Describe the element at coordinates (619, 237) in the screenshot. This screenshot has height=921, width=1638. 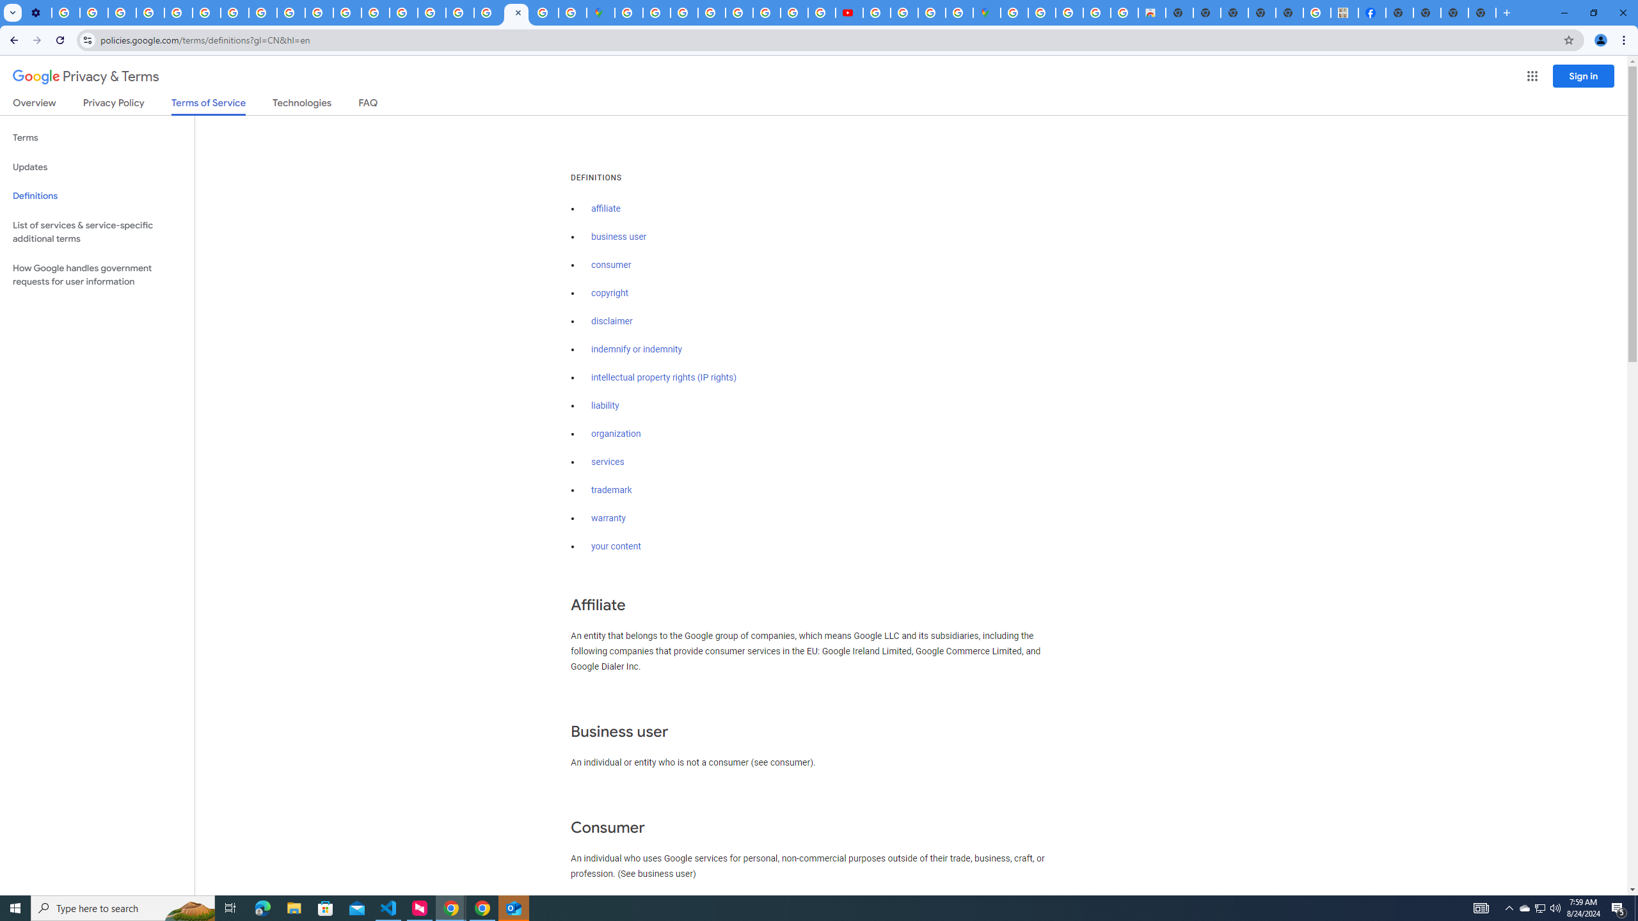
I see `business user` at that location.